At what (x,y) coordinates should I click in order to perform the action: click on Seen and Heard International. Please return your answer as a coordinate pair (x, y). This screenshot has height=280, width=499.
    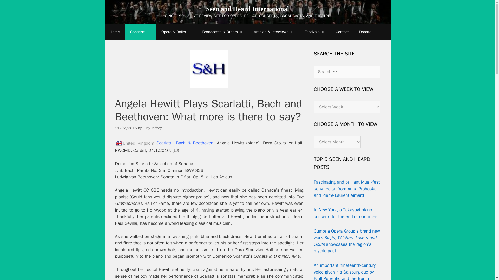
    Looking at the image, I should click on (247, 9).